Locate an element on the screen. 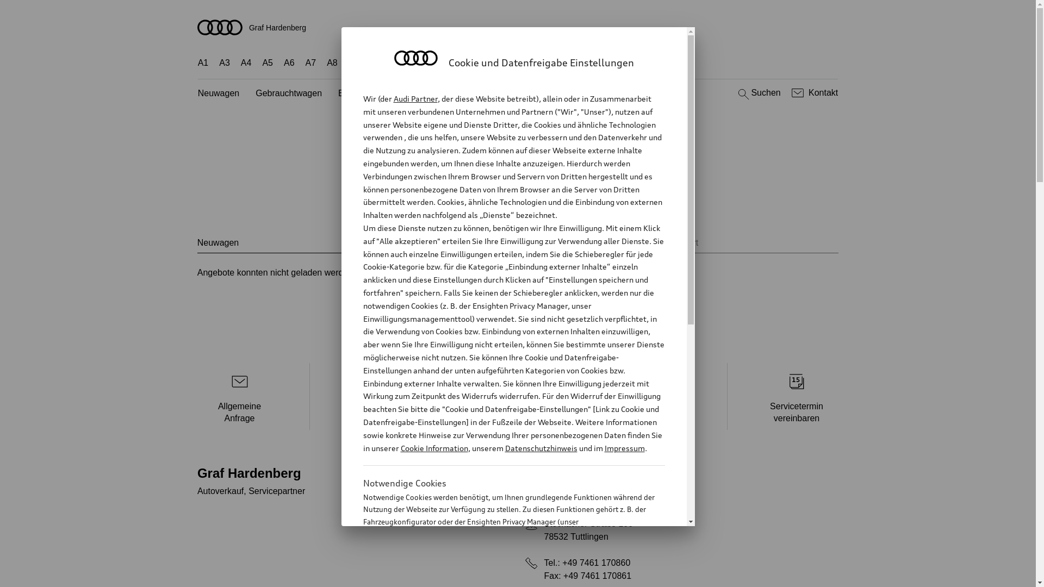  Q8 e-tron is located at coordinates (526, 63).